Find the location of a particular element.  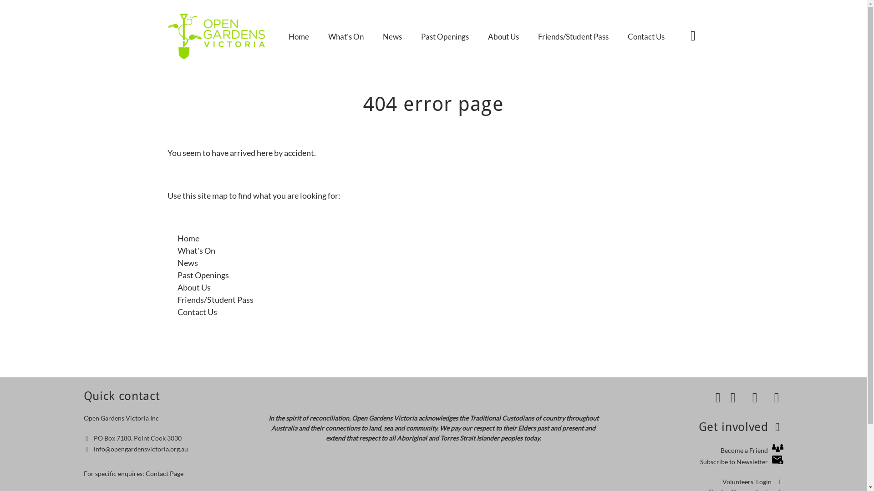

Friends/Student Pass is located at coordinates (574, 37).